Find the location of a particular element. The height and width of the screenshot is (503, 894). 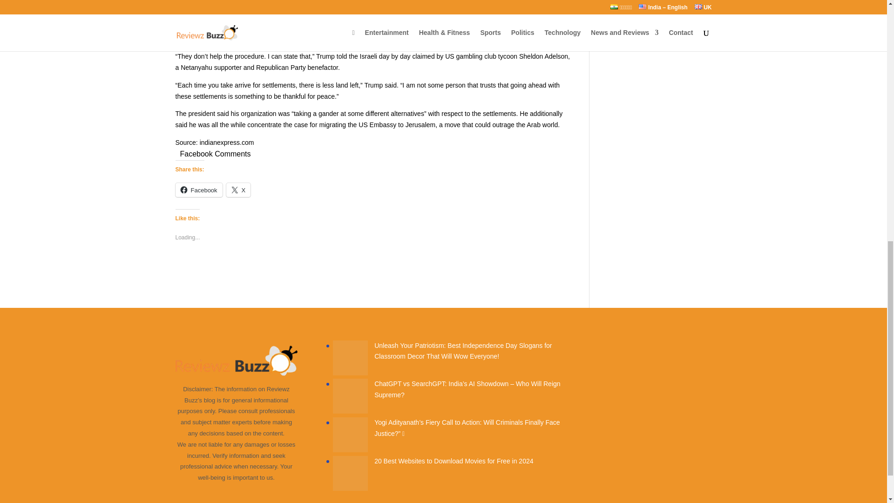

Facebook is located at coordinates (198, 190).